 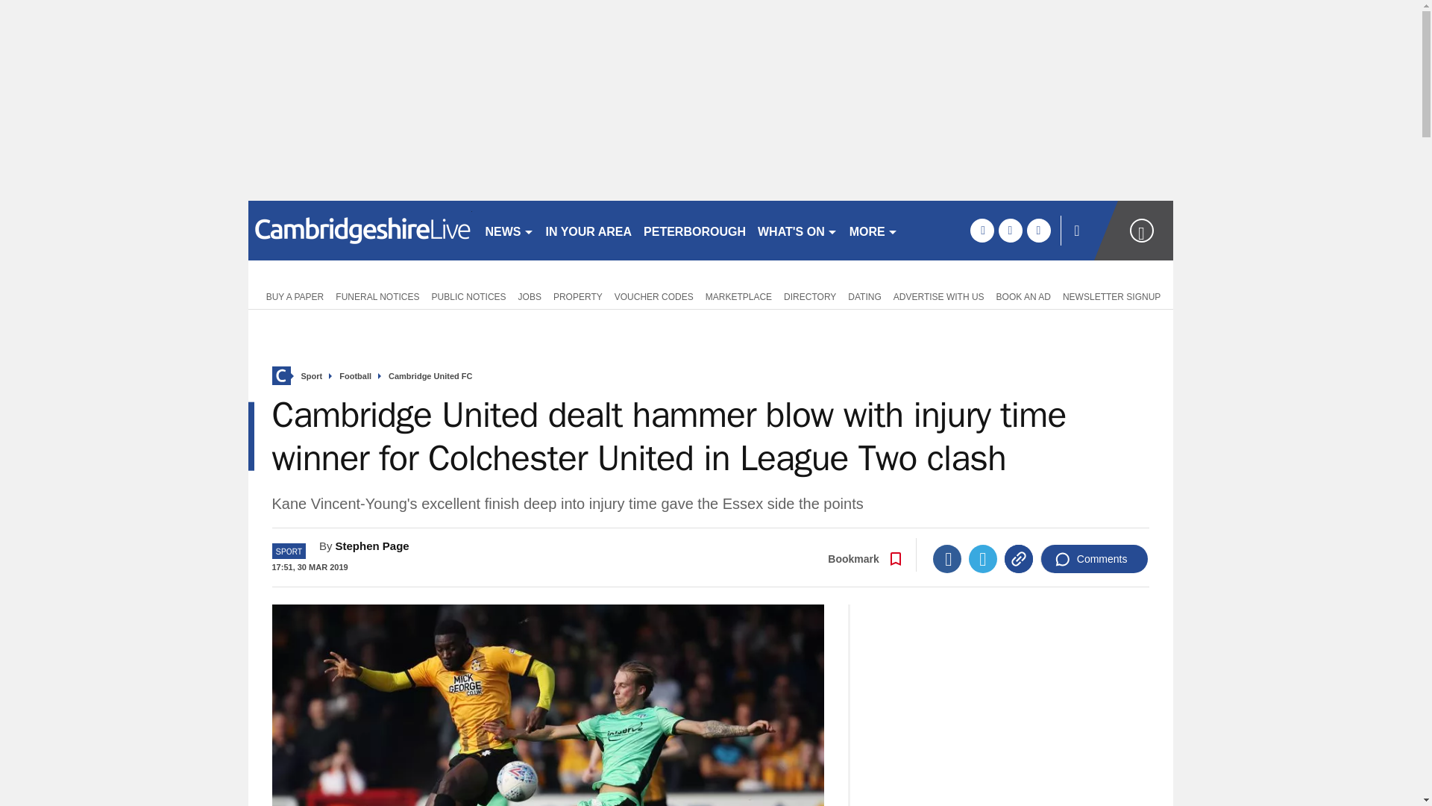 What do you see at coordinates (797, 230) in the screenshot?
I see `WHAT'S ON` at bounding box center [797, 230].